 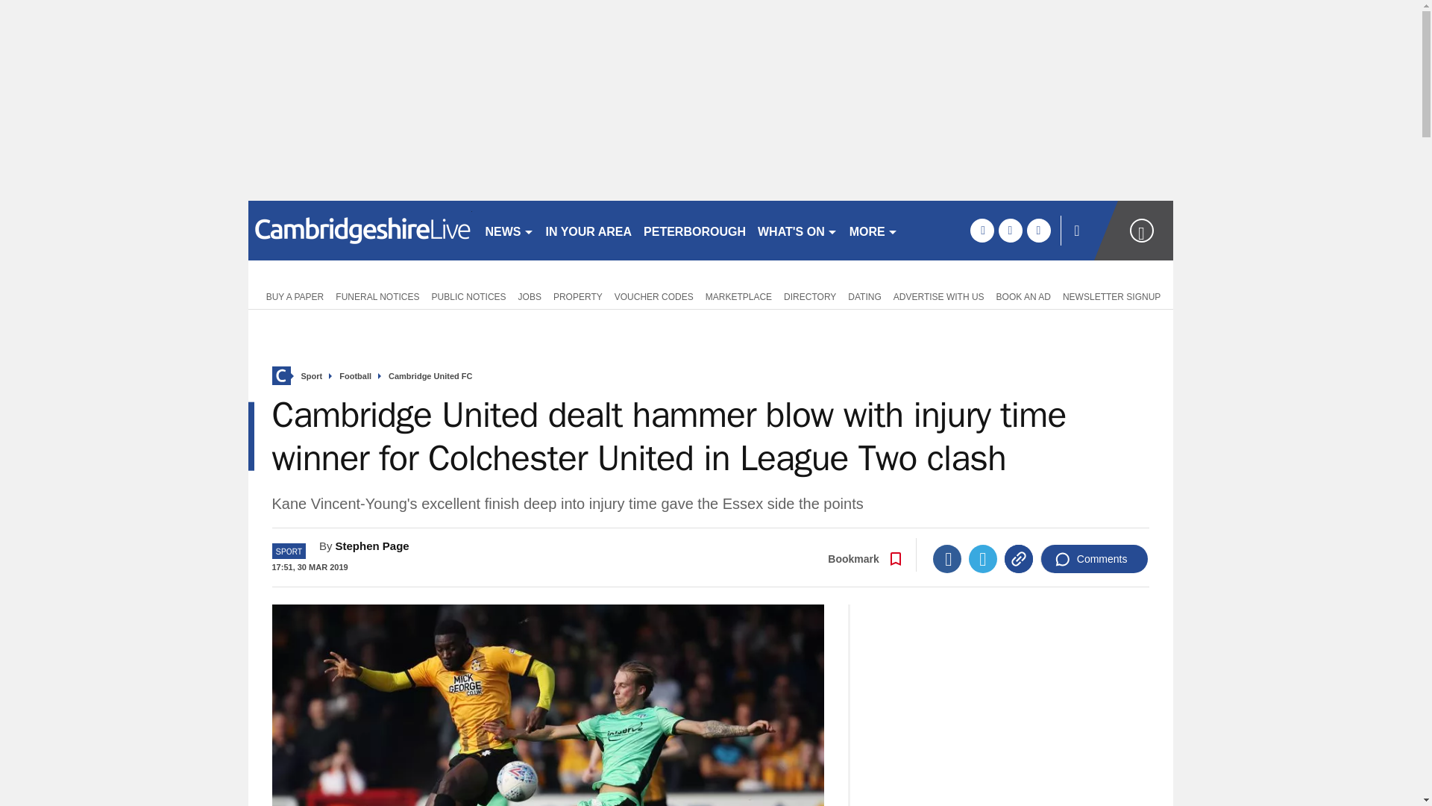 What do you see at coordinates (797, 230) in the screenshot?
I see `WHAT'S ON` at bounding box center [797, 230].